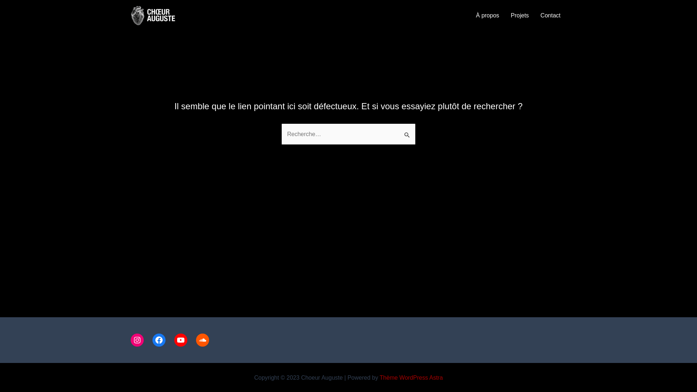  What do you see at coordinates (203, 340) in the screenshot?
I see `Soundcloud` at bounding box center [203, 340].